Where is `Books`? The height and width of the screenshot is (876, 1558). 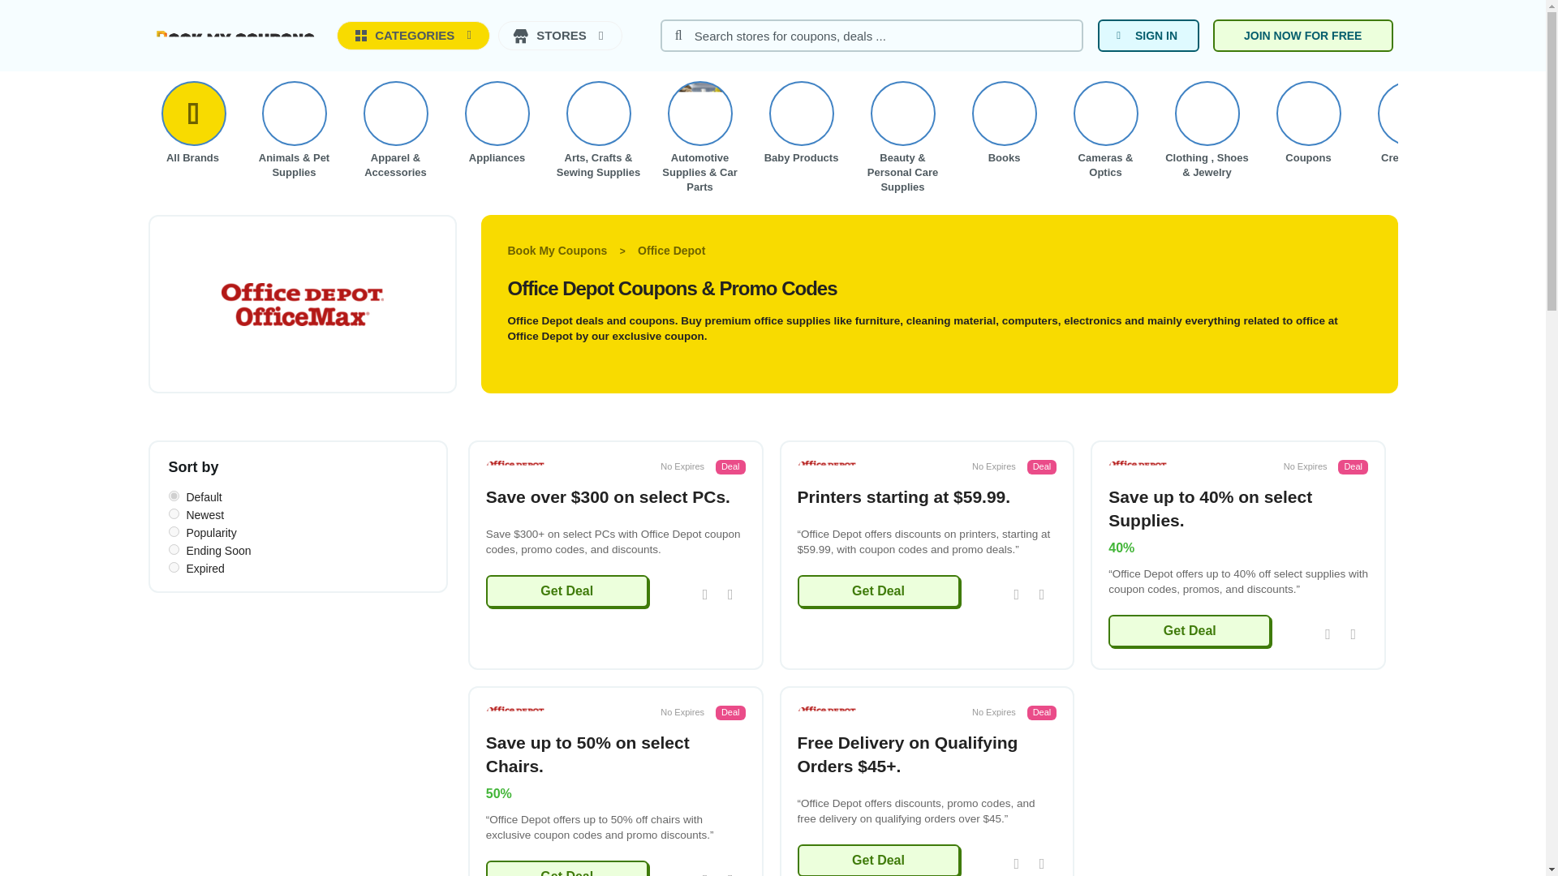 Books is located at coordinates (1004, 114).